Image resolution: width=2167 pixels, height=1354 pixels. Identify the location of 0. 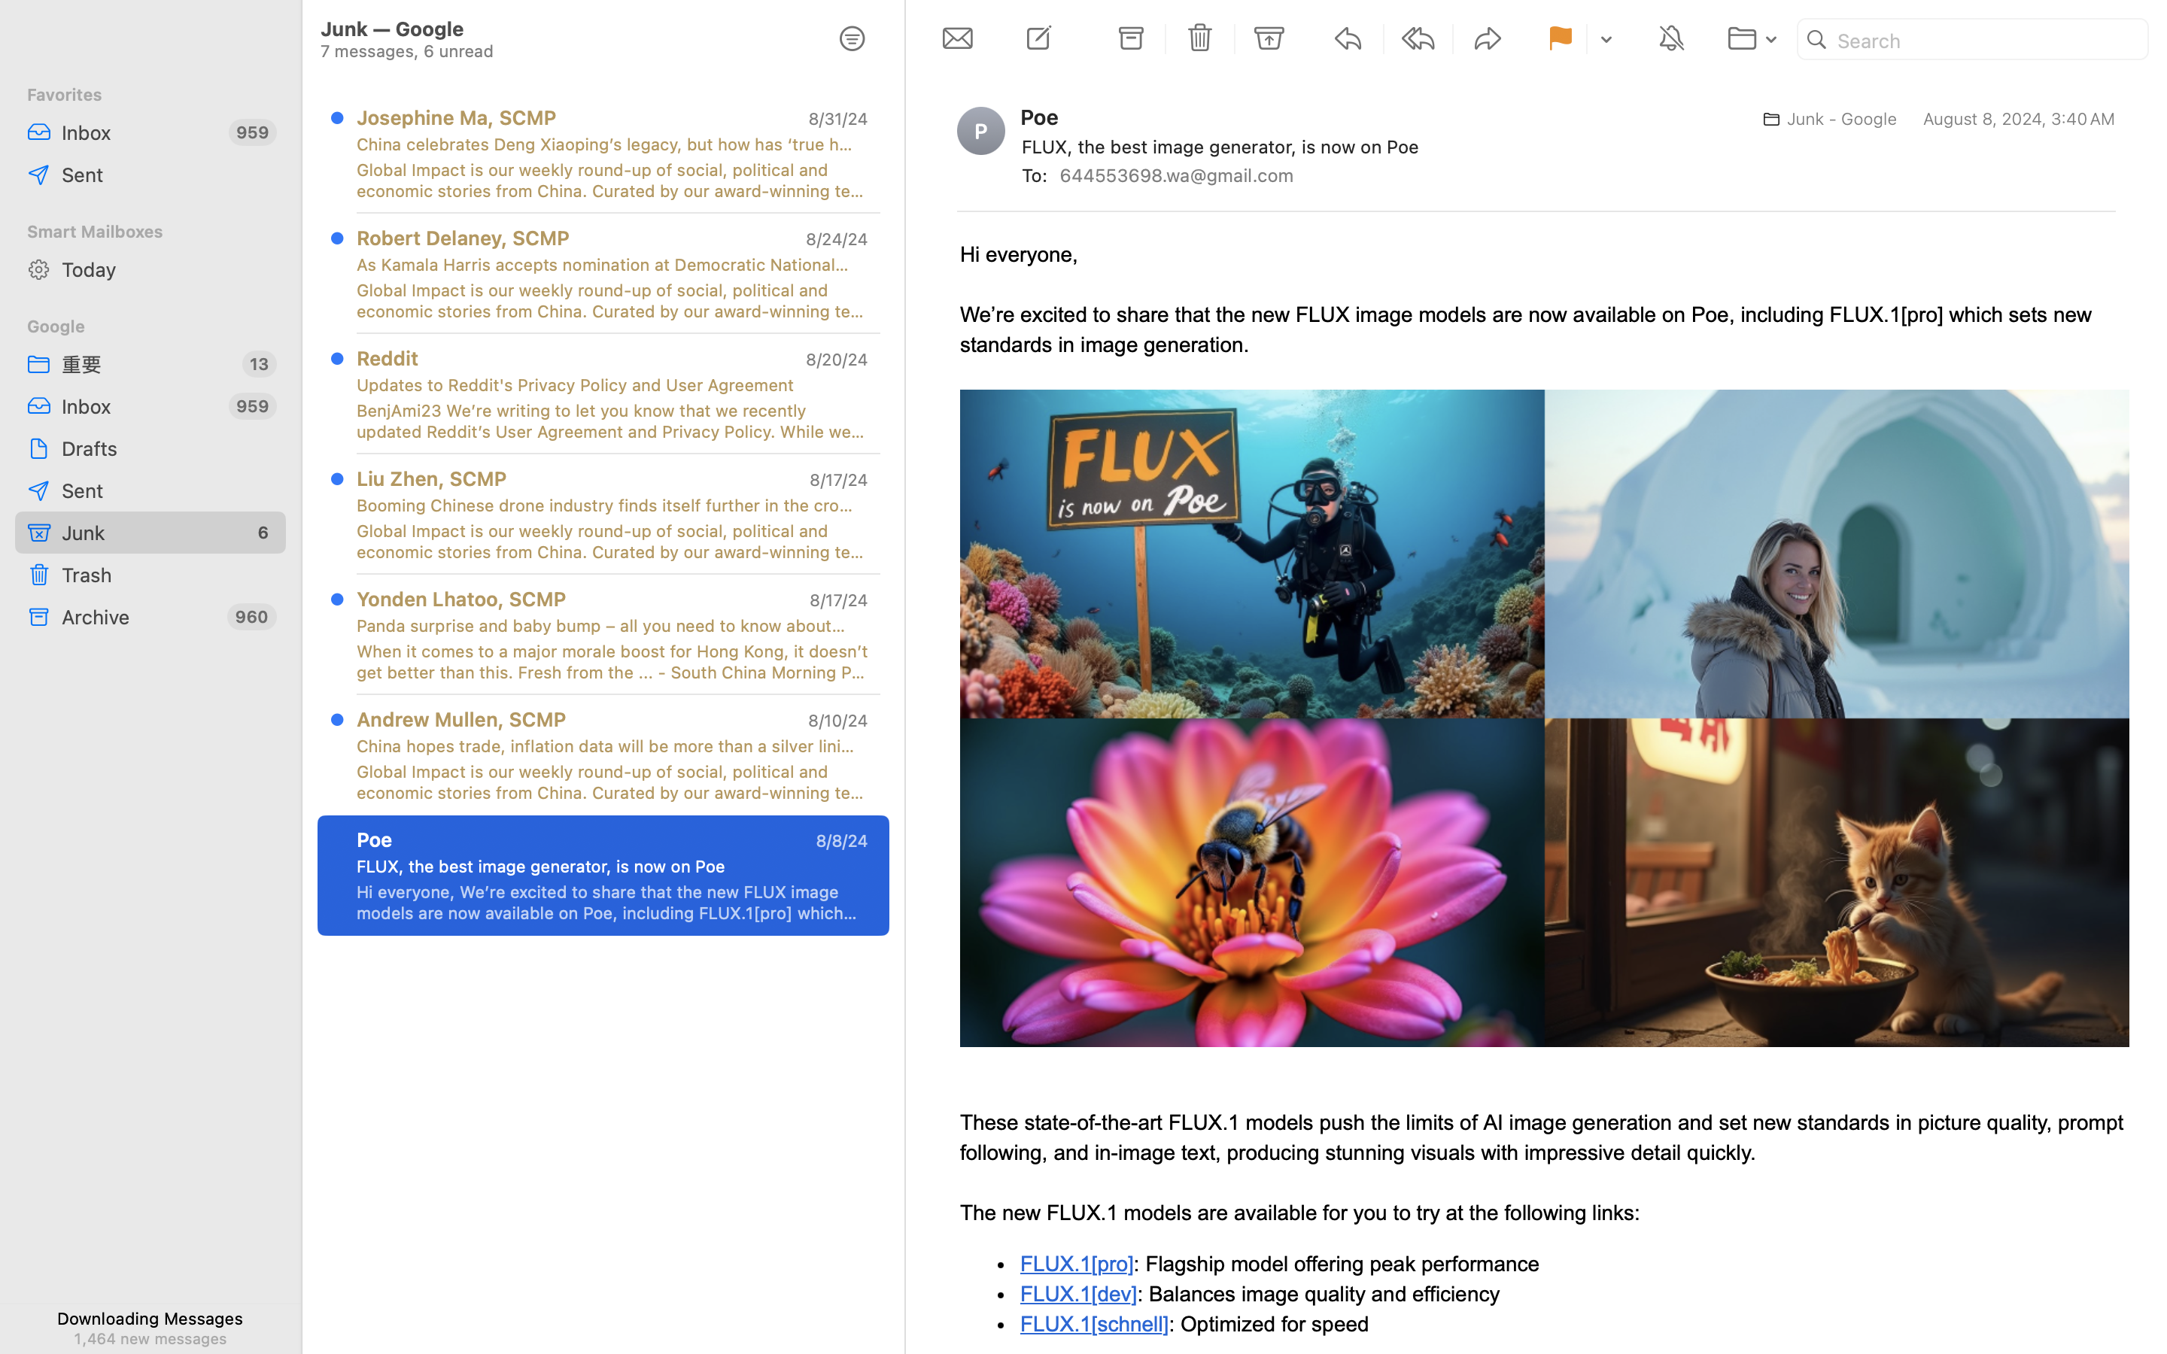
(853, 39).